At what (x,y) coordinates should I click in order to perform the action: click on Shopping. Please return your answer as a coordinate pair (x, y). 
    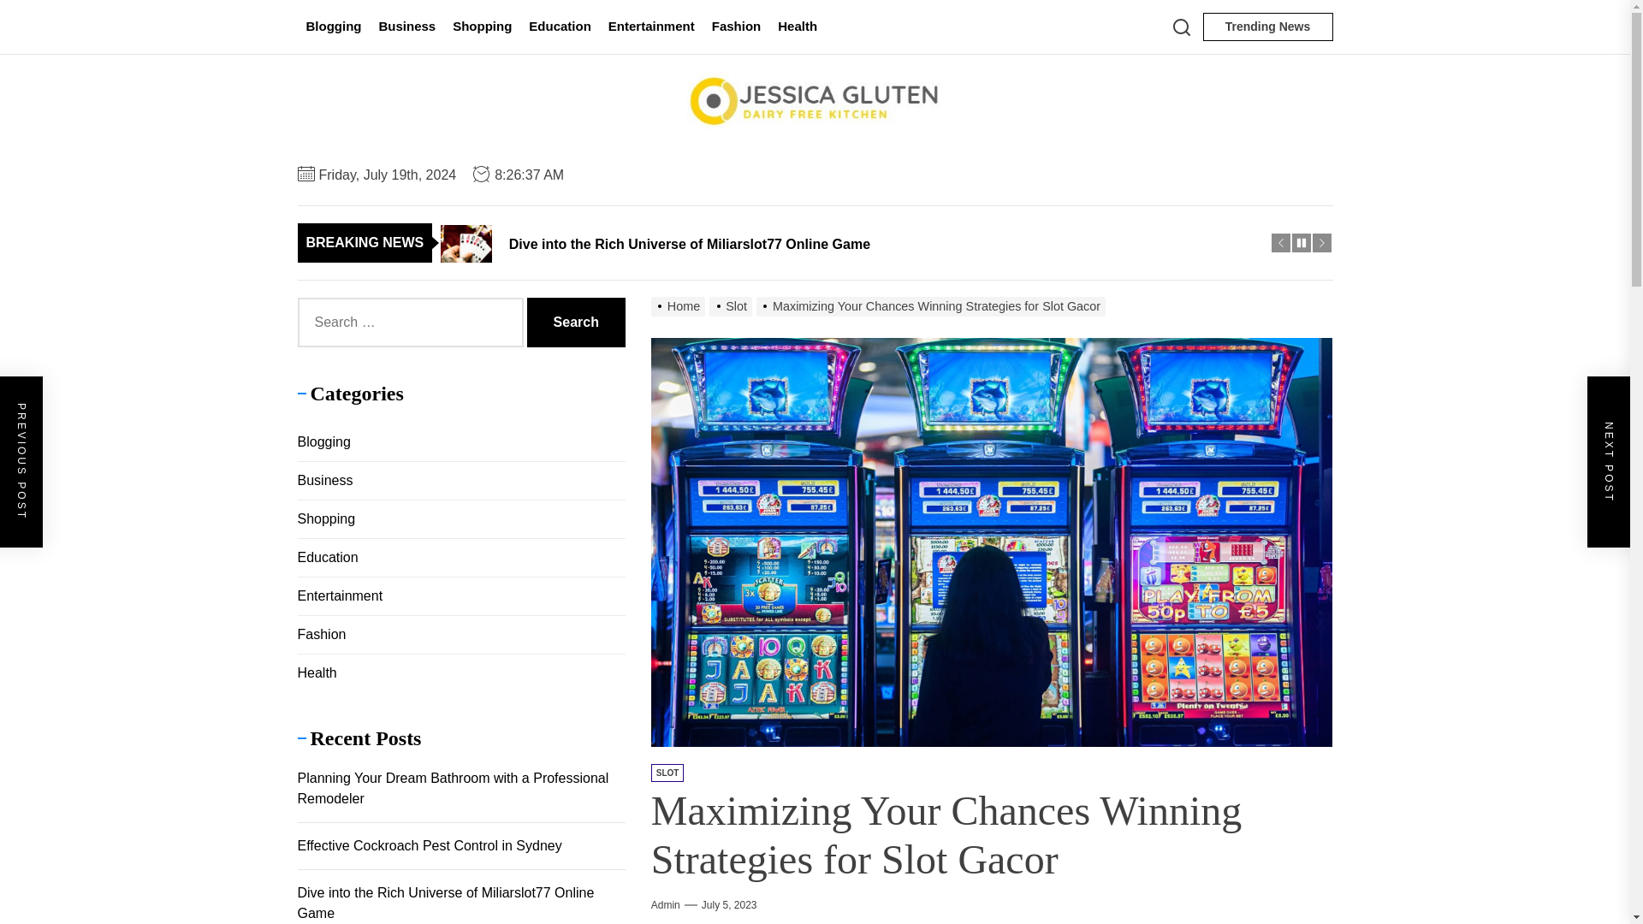
    Looking at the image, I should click on (482, 27).